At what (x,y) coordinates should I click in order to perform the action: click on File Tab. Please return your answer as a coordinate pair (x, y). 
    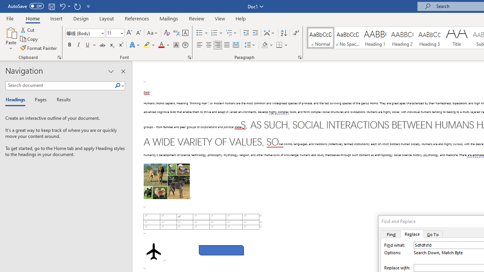
    Looking at the image, I should click on (10, 18).